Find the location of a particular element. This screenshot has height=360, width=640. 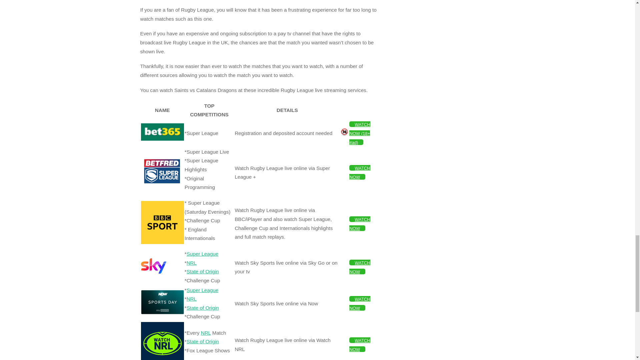

WATCH NOW is located at coordinates (359, 172).